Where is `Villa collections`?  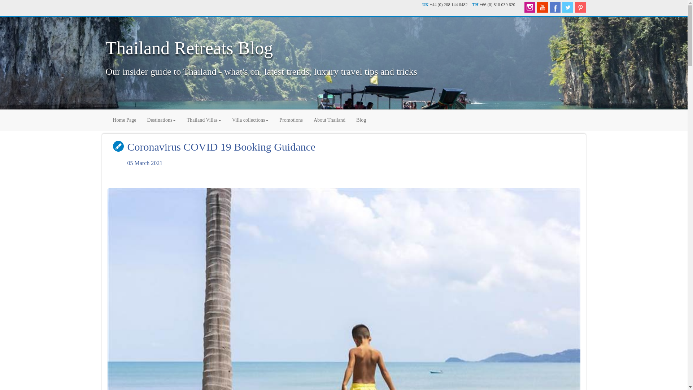 Villa collections is located at coordinates (250, 119).